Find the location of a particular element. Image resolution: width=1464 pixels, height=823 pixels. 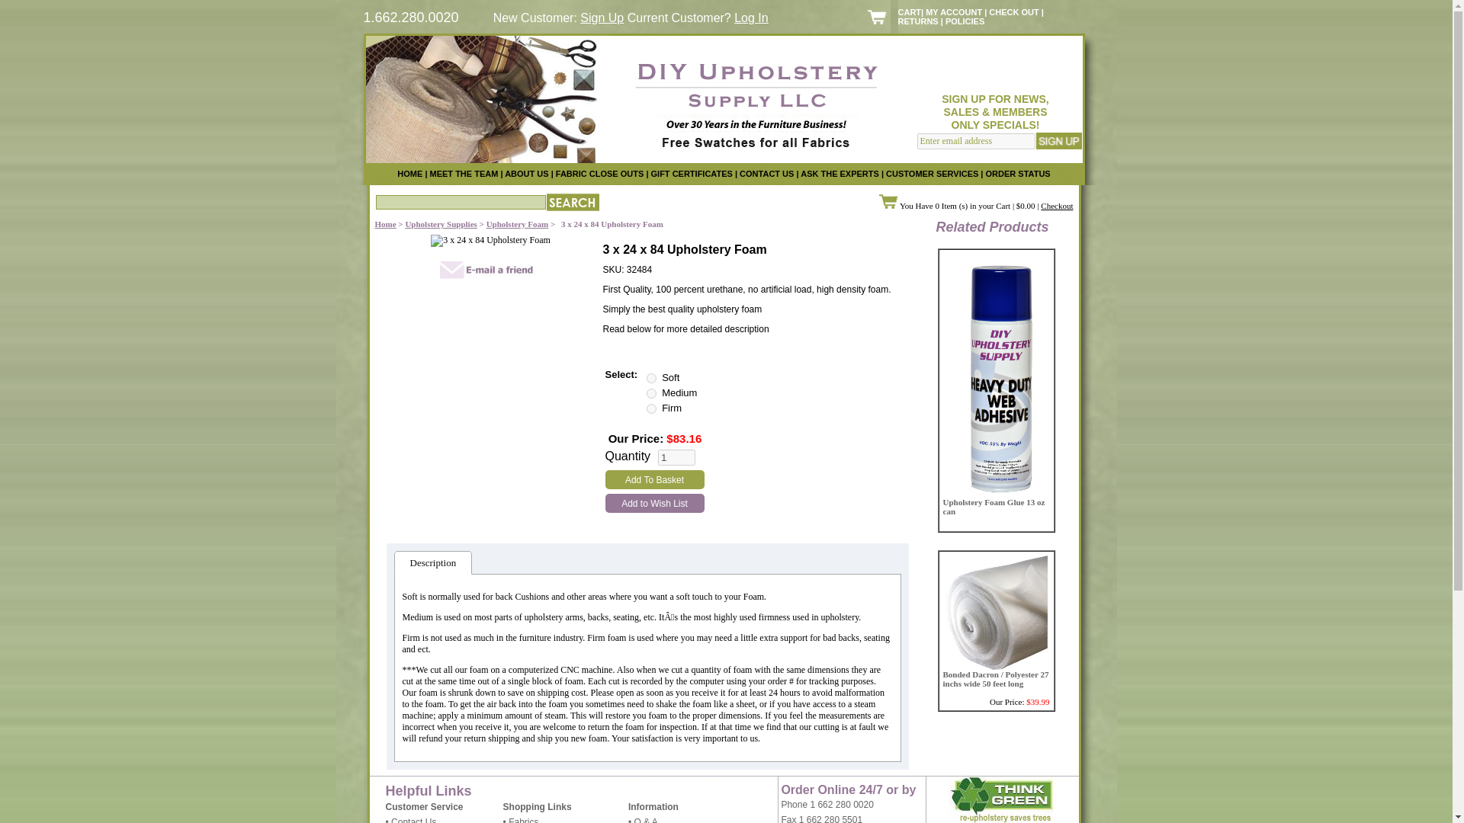

Home is located at coordinates (386, 224).